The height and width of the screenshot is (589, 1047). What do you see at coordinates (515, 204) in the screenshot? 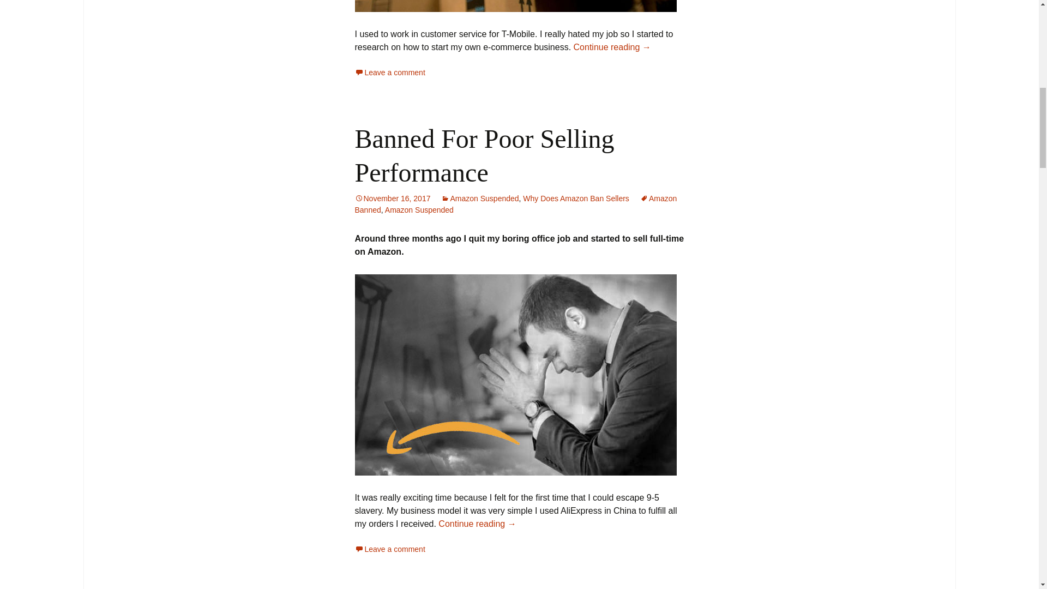
I see `Amazon Banned` at bounding box center [515, 204].